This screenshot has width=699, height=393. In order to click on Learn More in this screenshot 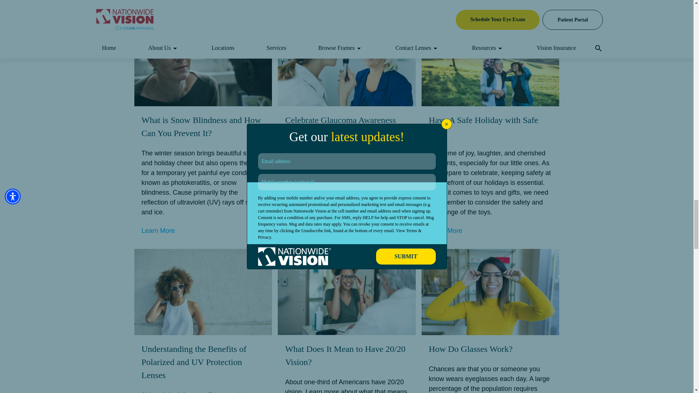, I will do `click(446, 231)`.